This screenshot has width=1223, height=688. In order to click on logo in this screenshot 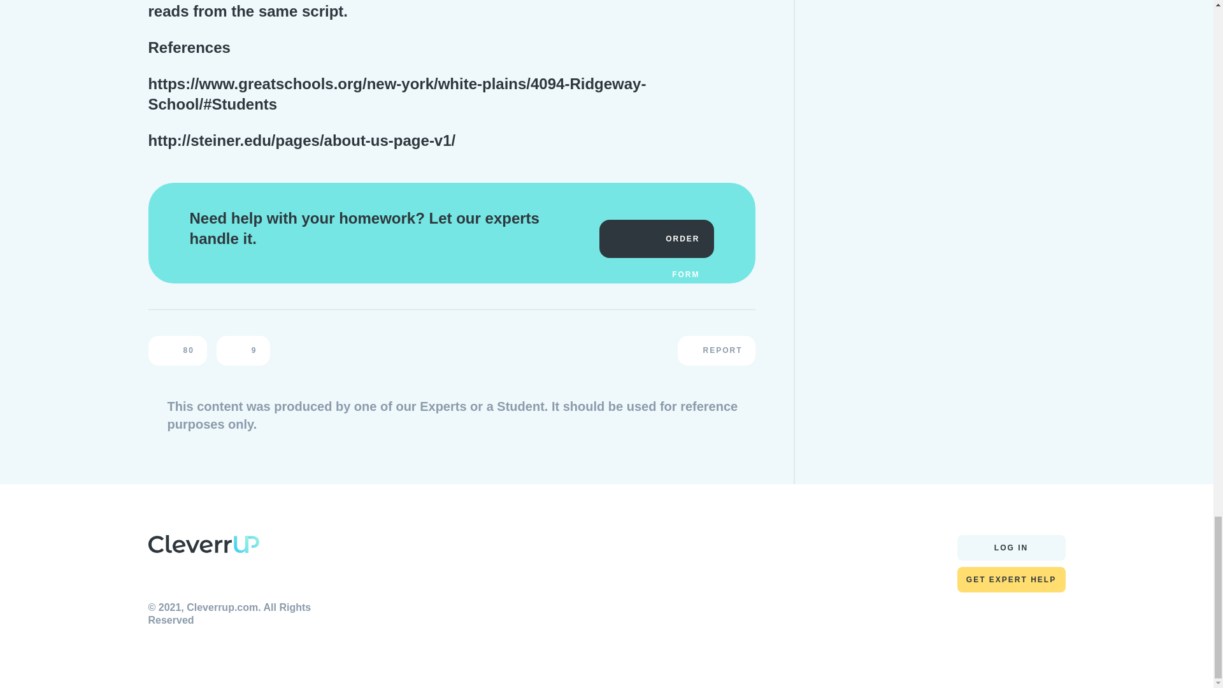, I will do `click(203, 544)`.